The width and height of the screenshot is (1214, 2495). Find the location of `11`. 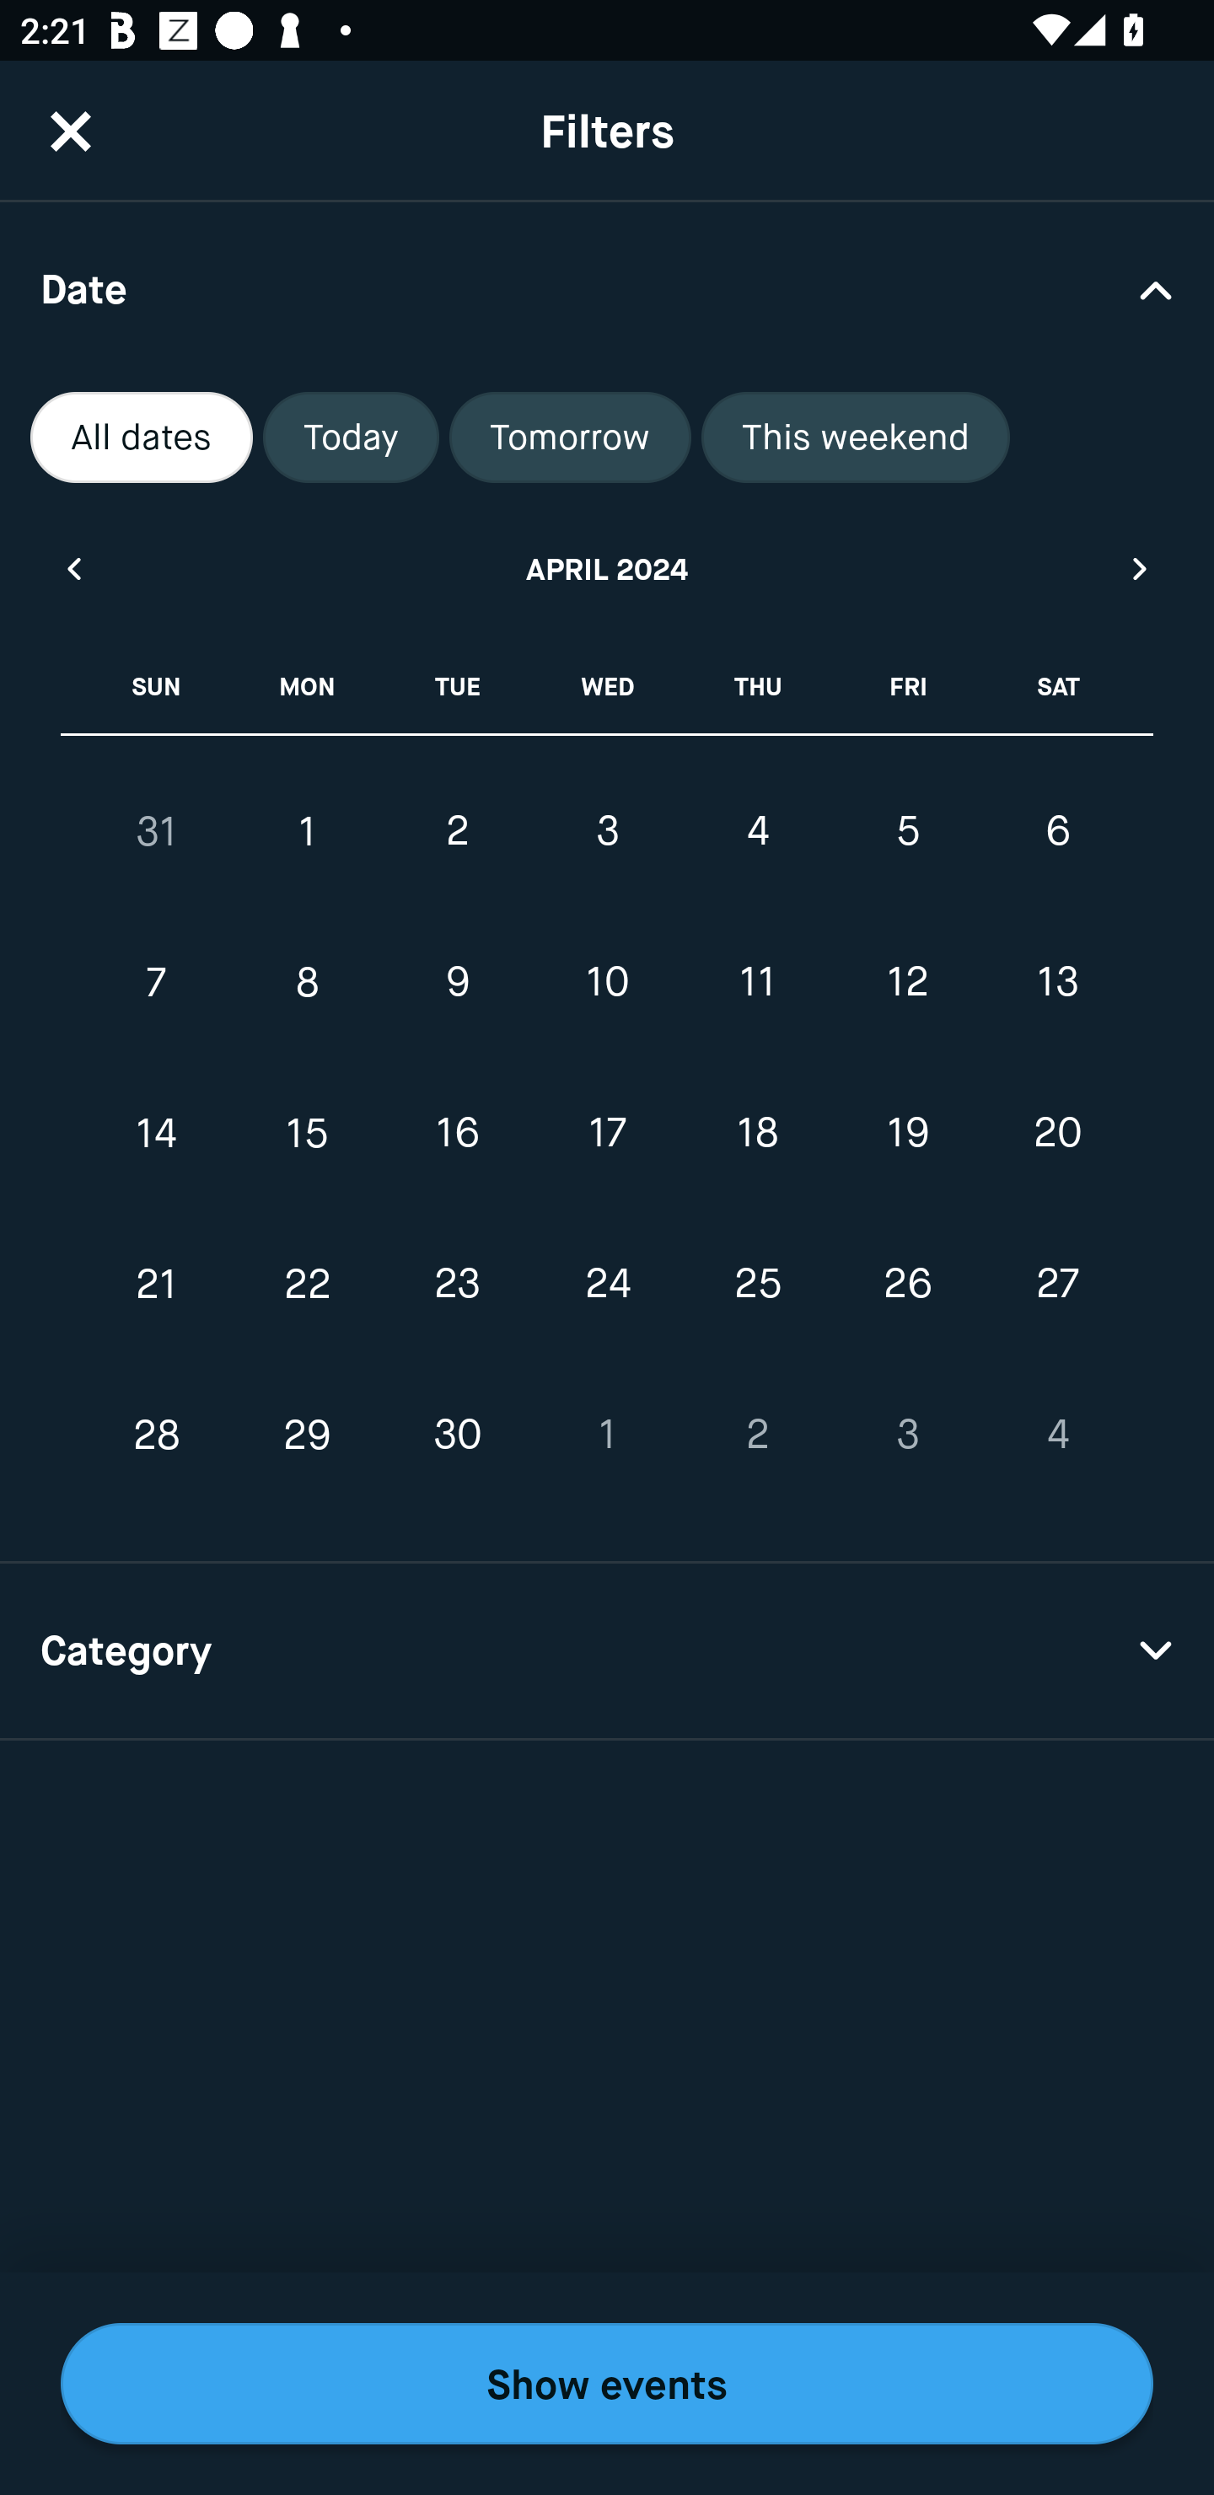

11 is located at coordinates (757, 983).